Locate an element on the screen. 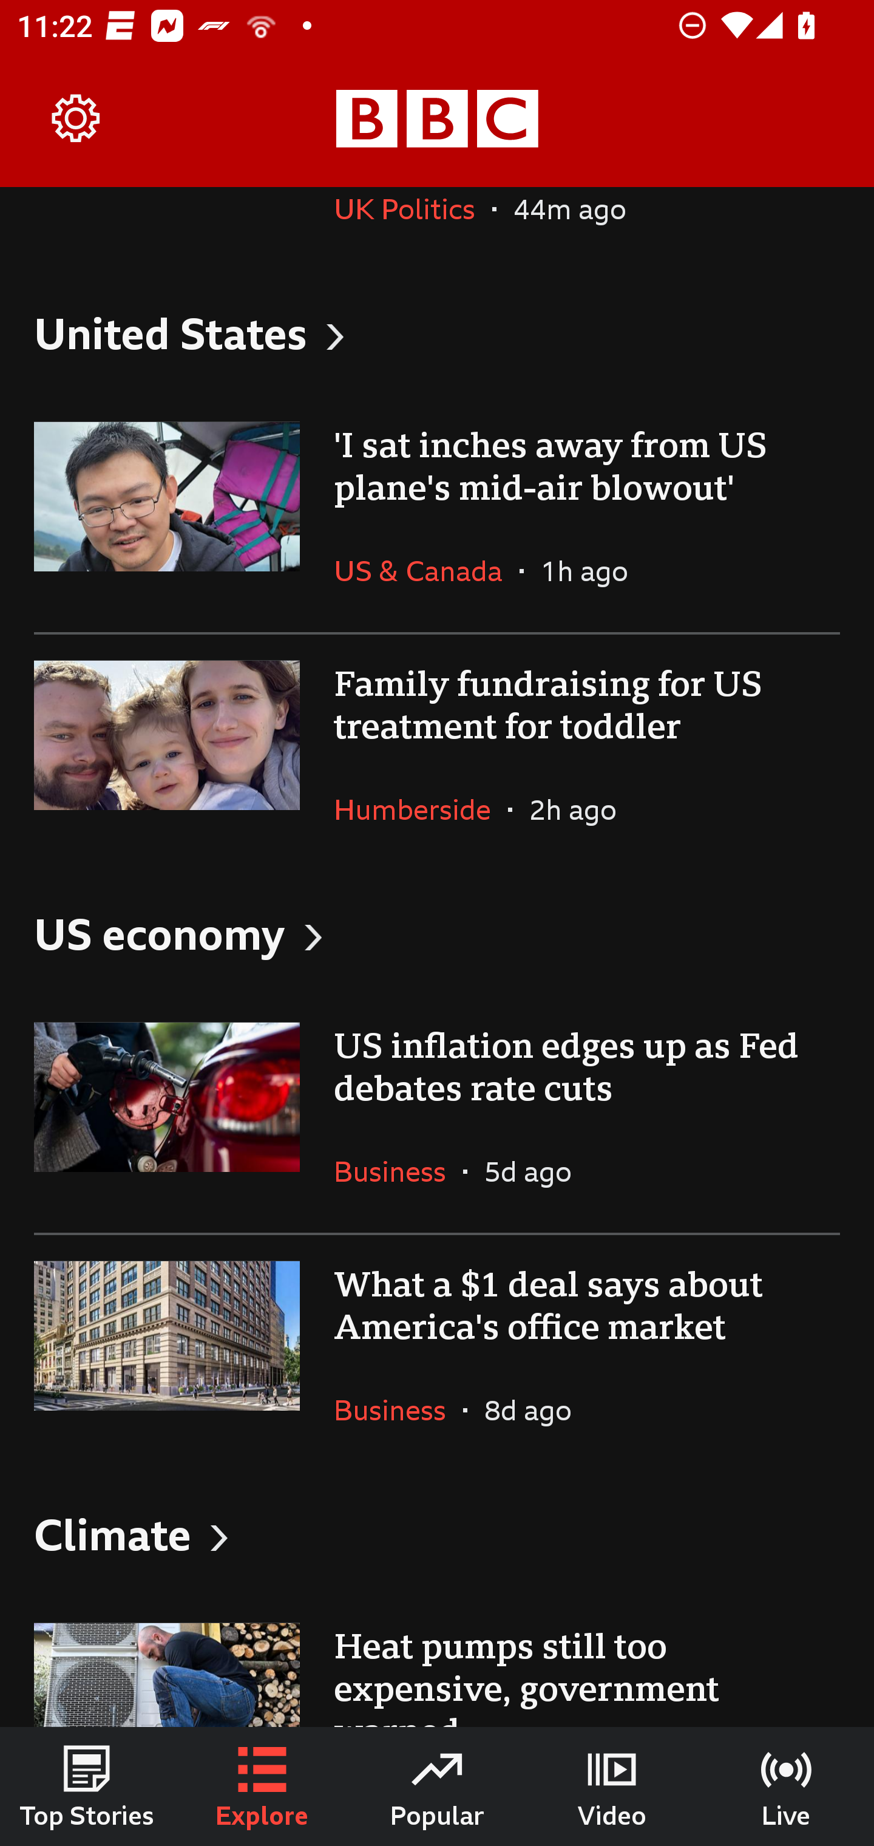 The width and height of the screenshot is (874, 1846). US economy, Heading US economy    is located at coordinates (437, 934).